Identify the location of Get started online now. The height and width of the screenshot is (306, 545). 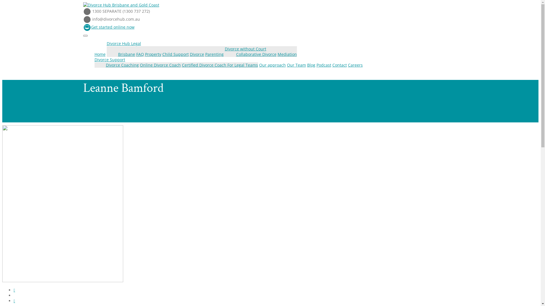
(108, 27).